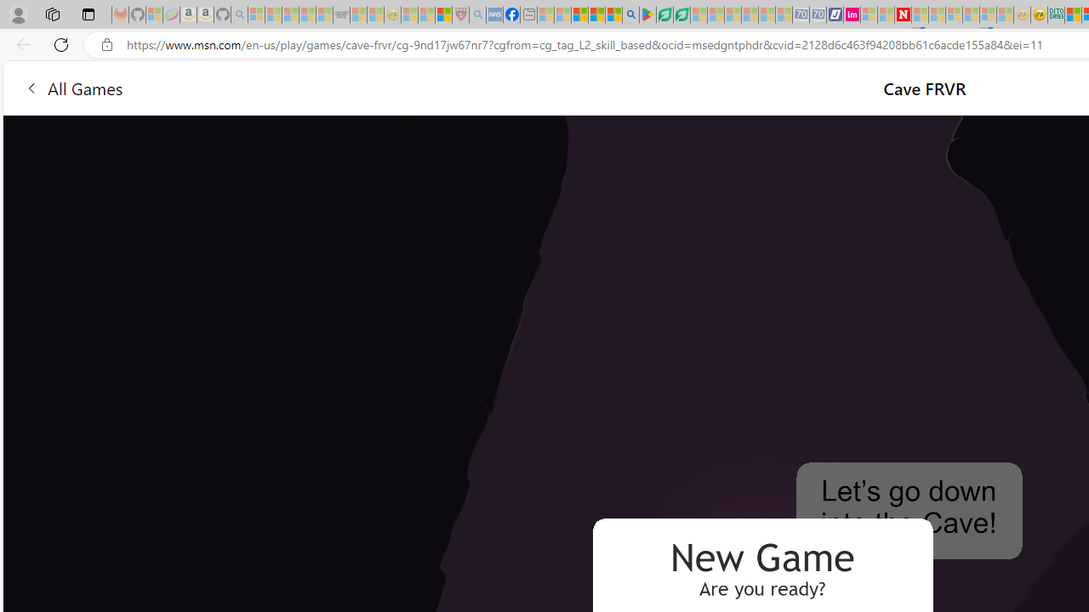 The image size is (1089, 612). What do you see at coordinates (1073, 15) in the screenshot?
I see `MSNBC - MSN` at bounding box center [1073, 15].